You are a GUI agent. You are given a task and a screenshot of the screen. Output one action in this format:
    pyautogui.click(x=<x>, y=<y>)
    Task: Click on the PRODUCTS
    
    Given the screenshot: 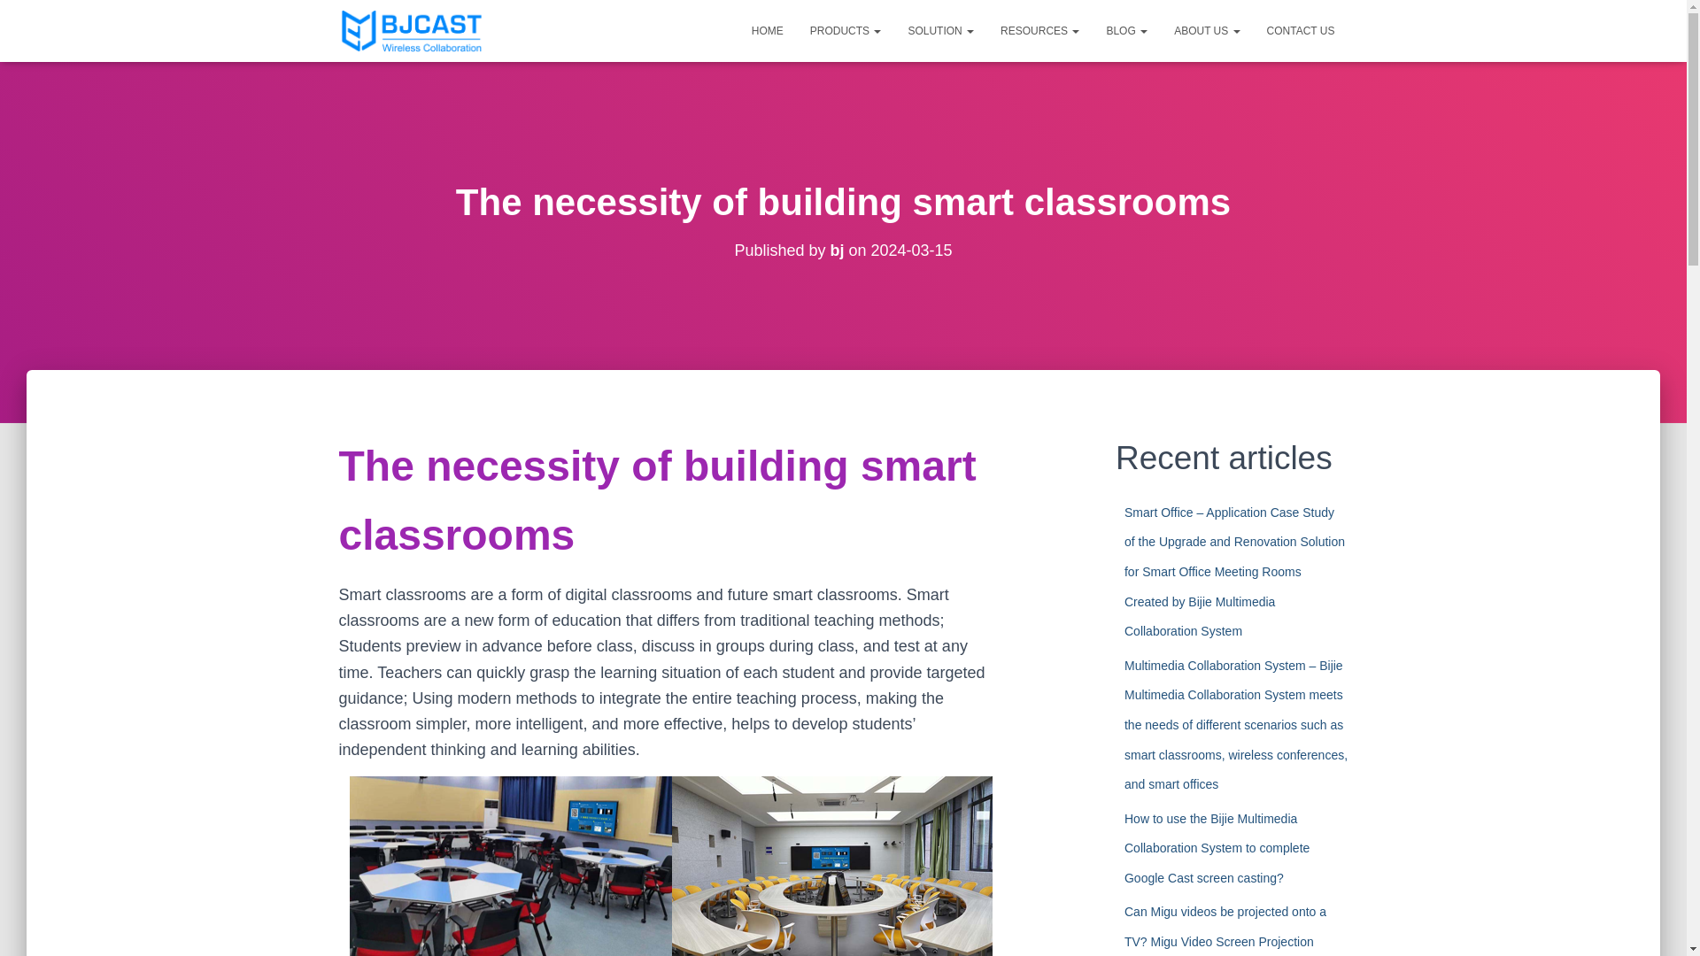 What is the action you would take?
    pyautogui.click(x=846, y=30)
    